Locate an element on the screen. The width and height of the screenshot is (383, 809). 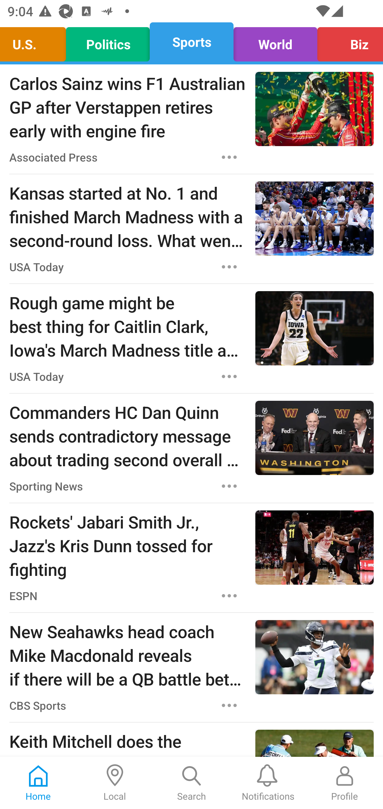
Options is located at coordinates (229, 377).